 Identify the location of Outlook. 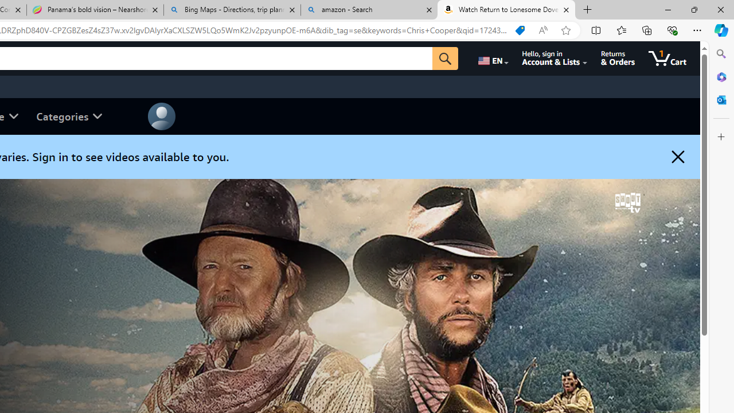
(721, 100).